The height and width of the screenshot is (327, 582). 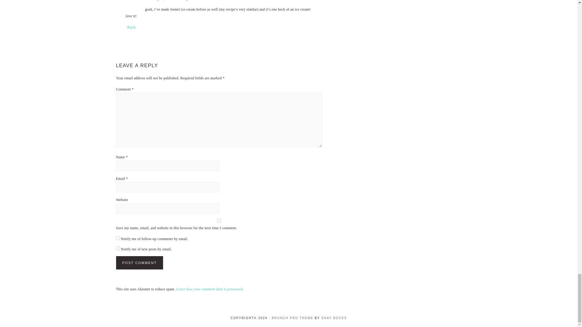 I want to click on Learn how your comment data is processed, so click(x=209, y=289).